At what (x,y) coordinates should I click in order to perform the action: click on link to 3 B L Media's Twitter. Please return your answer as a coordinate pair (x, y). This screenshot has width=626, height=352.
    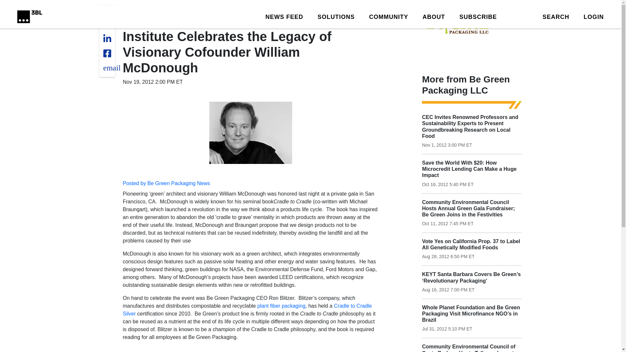
    Looking at the image, I should click on (109, 14).